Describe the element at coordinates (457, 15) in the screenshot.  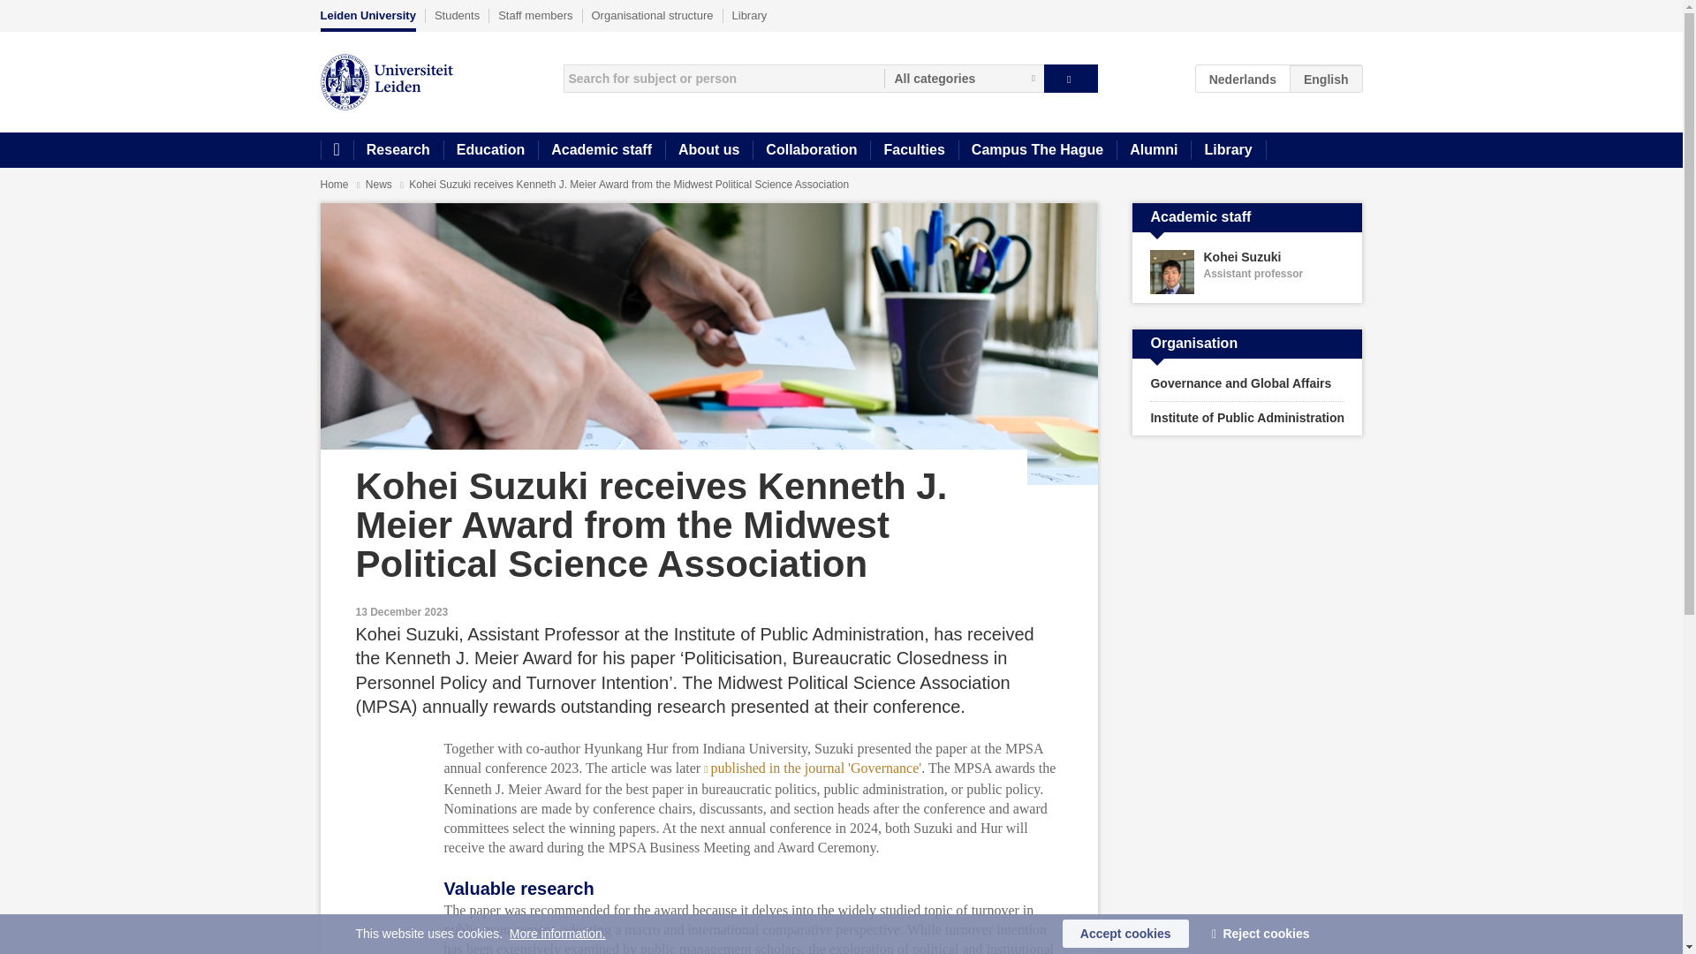
I see `Students` at that location.